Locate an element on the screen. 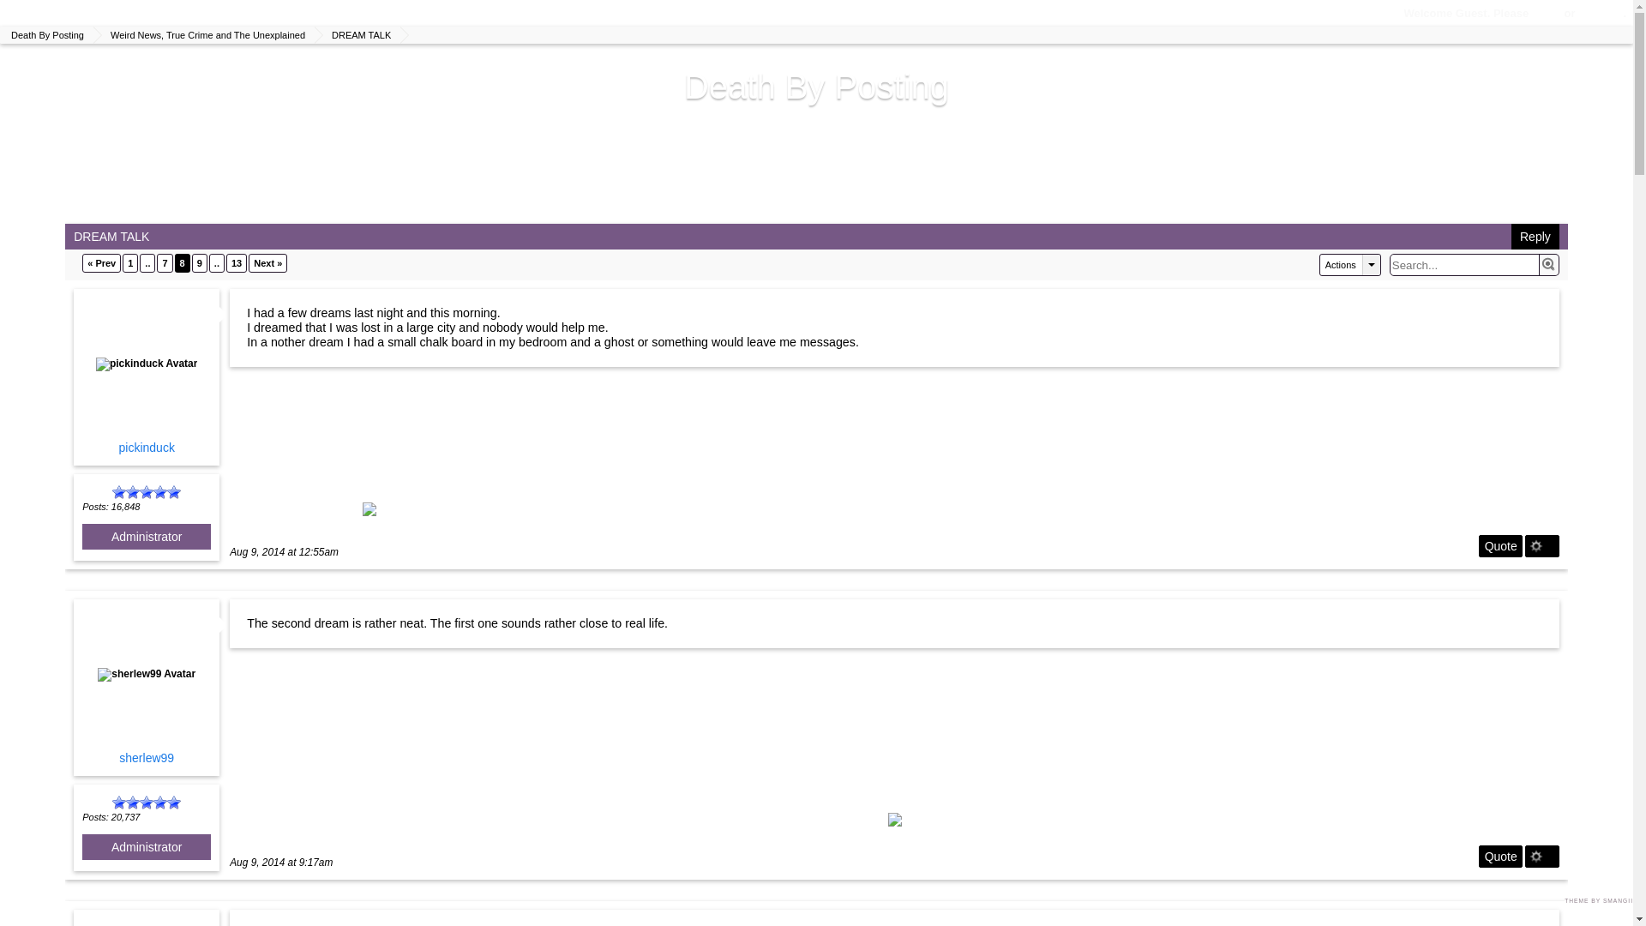  sherlew99 is located at coordinates (146, 674).